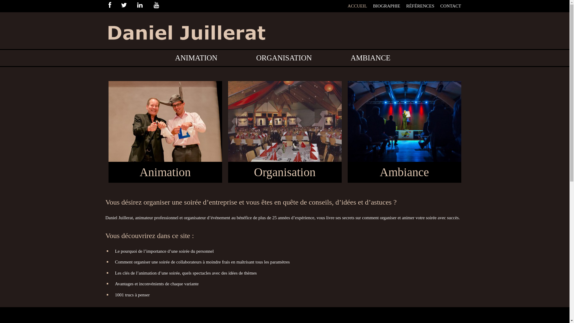 The width and height of the screenshot is (574, 323). What do you see at coordinates (196, 58) in the screenshot?
I see `ANIMATION` at bounding box center [196, 58].